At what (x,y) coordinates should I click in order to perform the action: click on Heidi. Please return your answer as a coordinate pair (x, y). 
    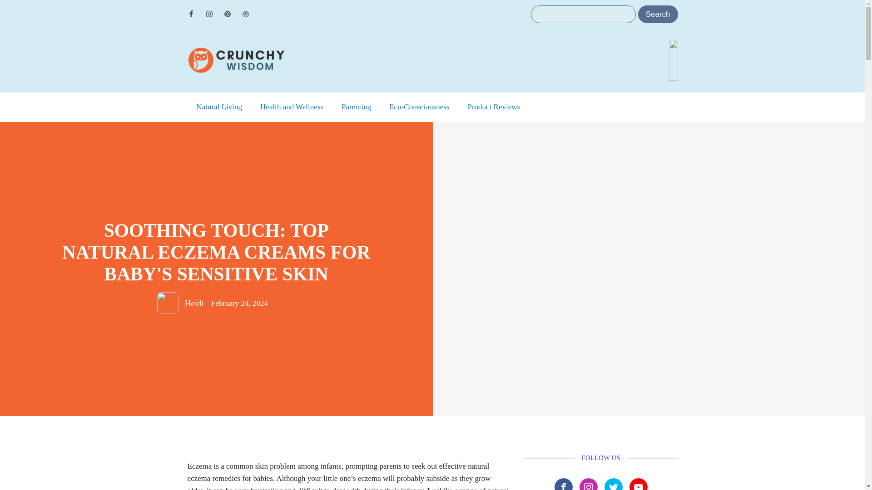
    Looking at the image, I should click on (193, 303).